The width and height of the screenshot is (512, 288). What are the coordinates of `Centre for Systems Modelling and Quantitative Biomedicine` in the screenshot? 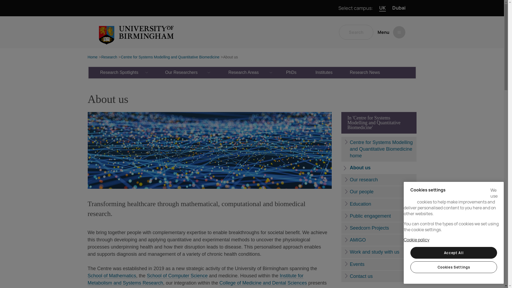 It's located at (170, 57).